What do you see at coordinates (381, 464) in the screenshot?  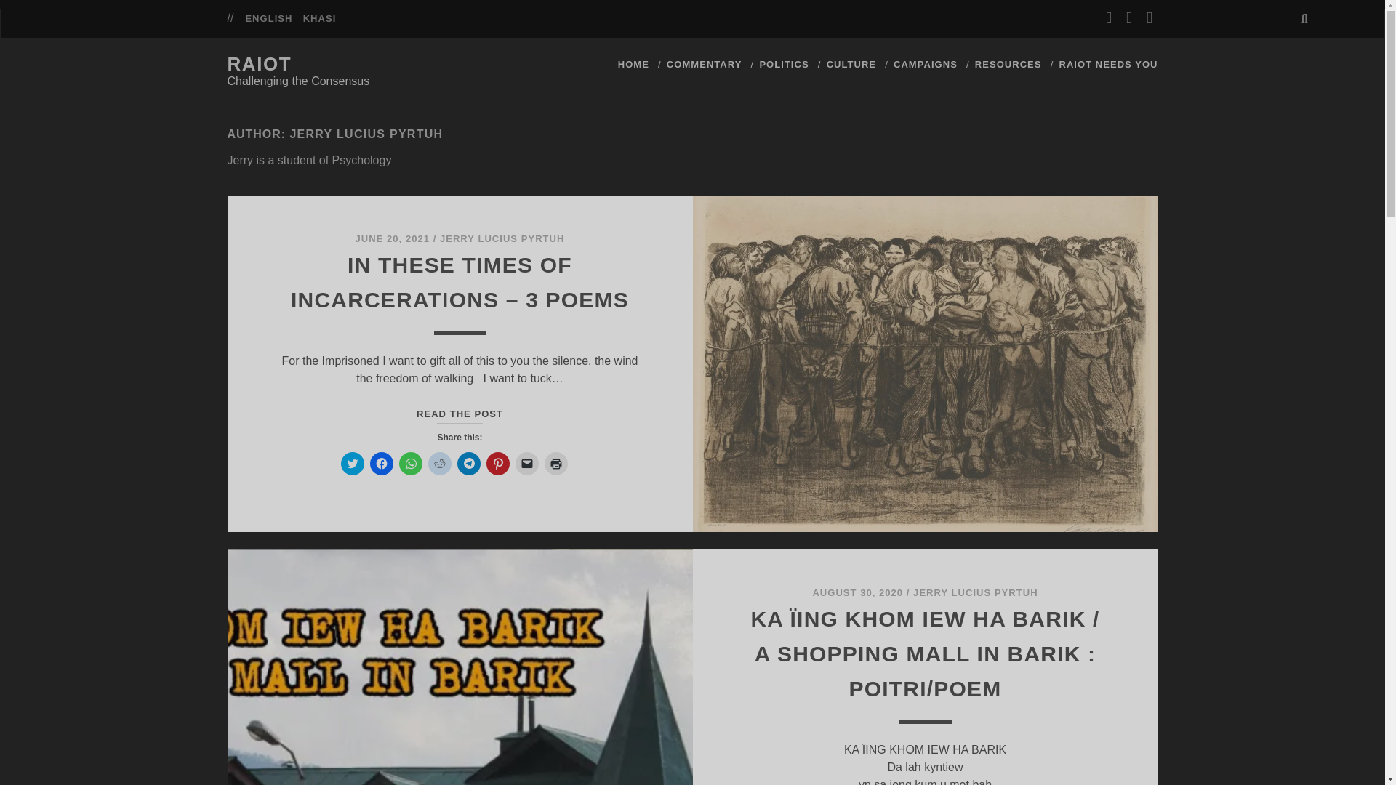 I see `Click to share on Facebook` at bounding box center [381, 464].